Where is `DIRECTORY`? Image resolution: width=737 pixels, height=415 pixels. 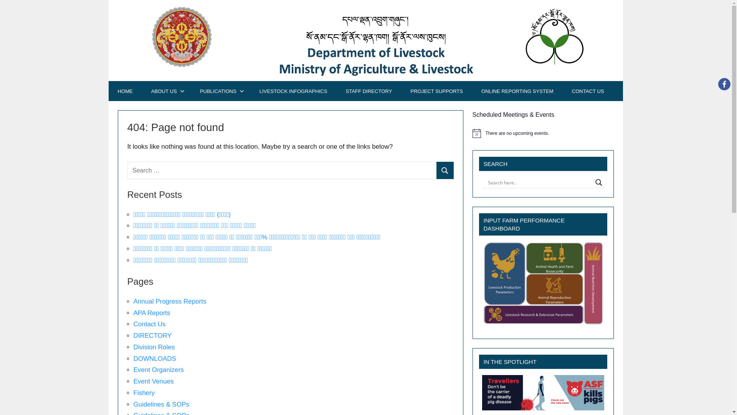
DIRECTORY is located at coordinates (153, 335).